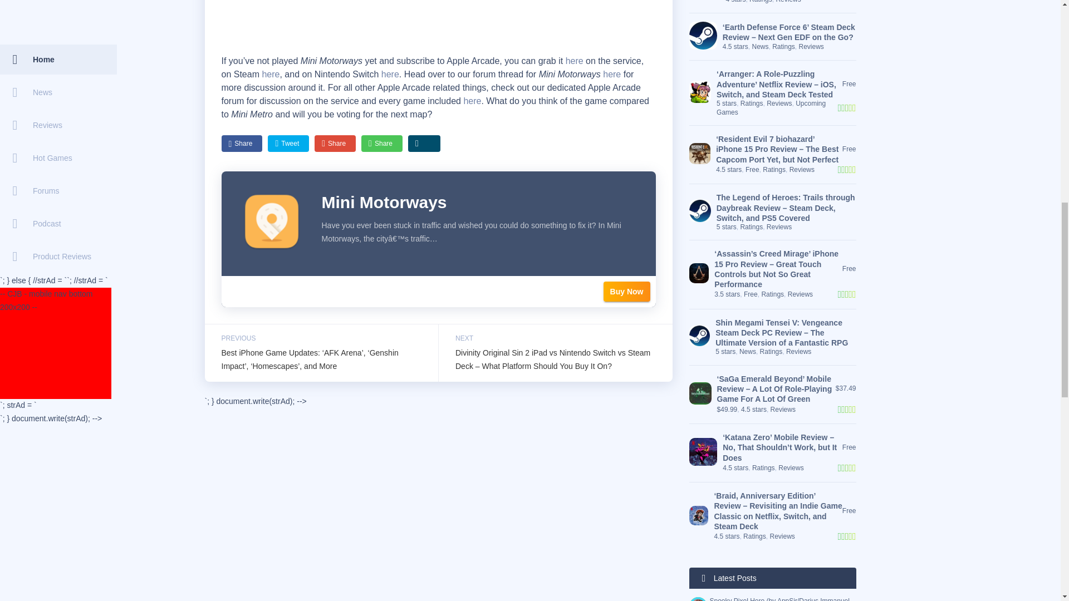 This screenshot has height=601, width=1069. I want to click on Open modal social networks, so click(424, 144).